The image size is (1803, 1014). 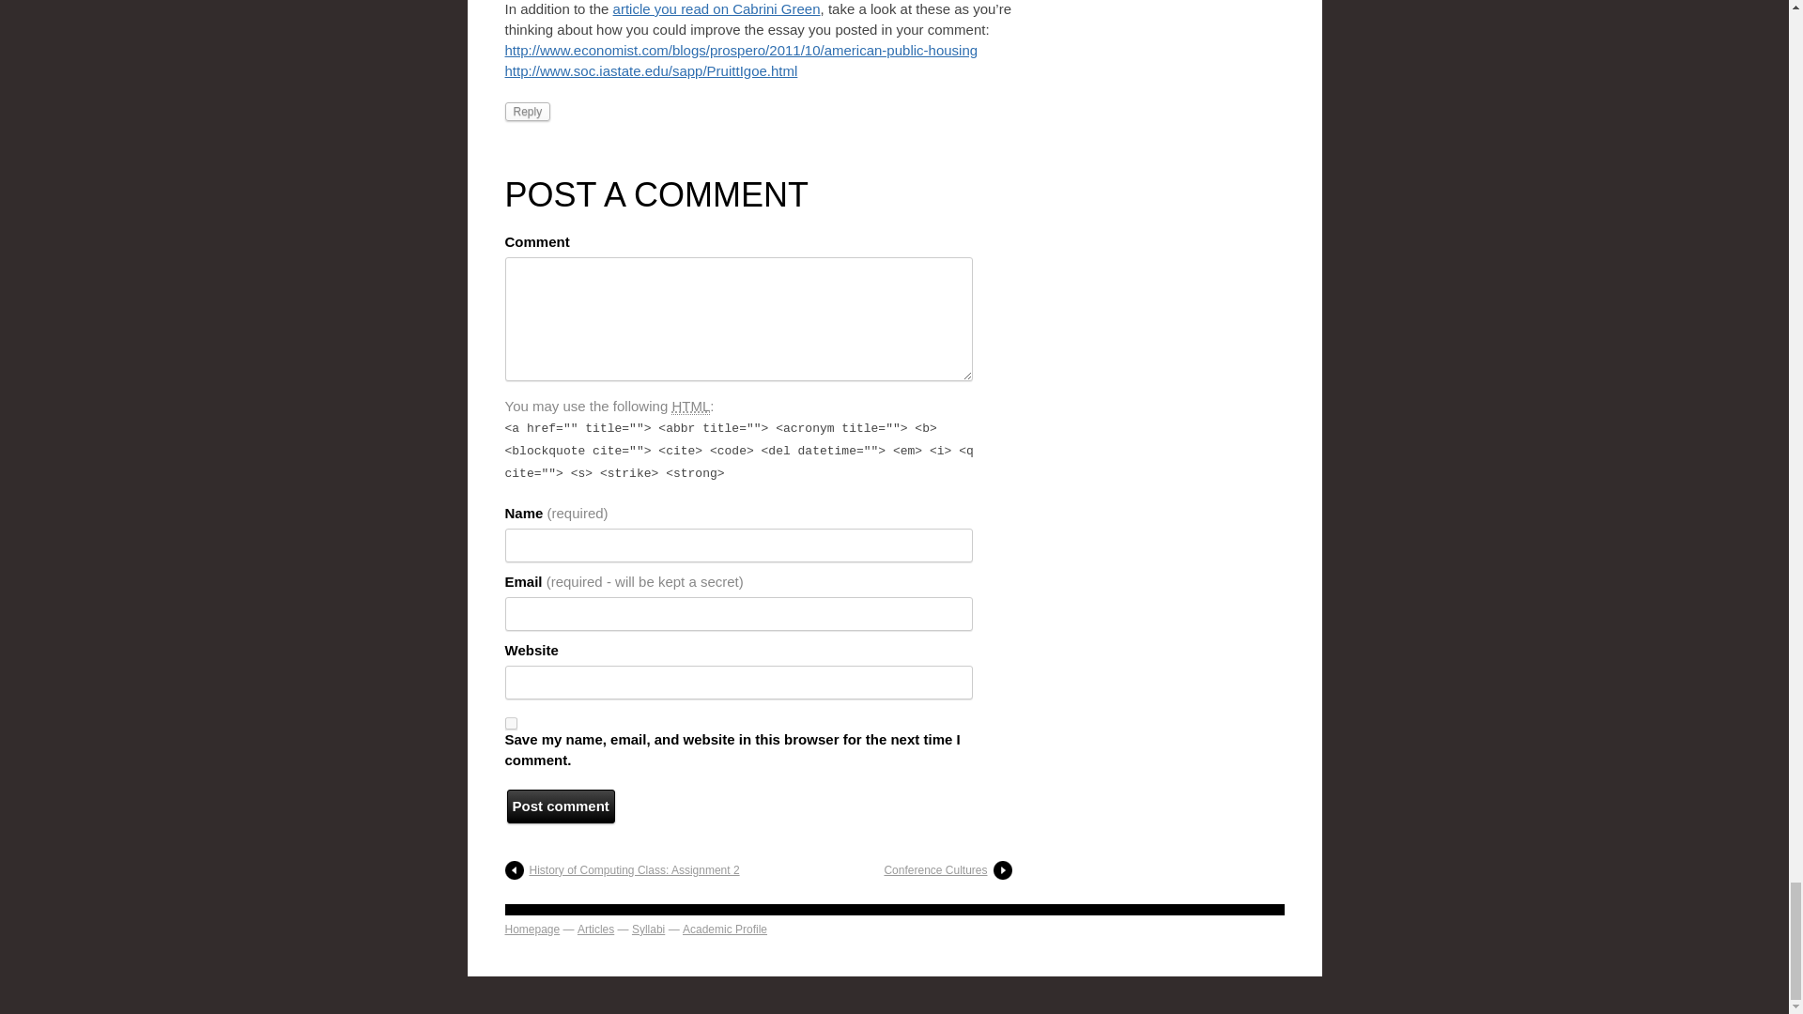 What do you see at coordinates (690, 406) in the screenshot?
I see `HyperText Markup Language` at bounding box center [690, 406].